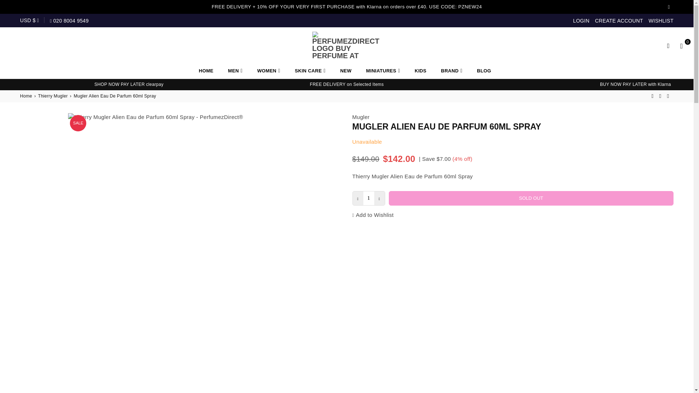  What do you see at coordinates (581, 20) in the screenshot?
I see `LOGIN` at bounding box center [581, 20].